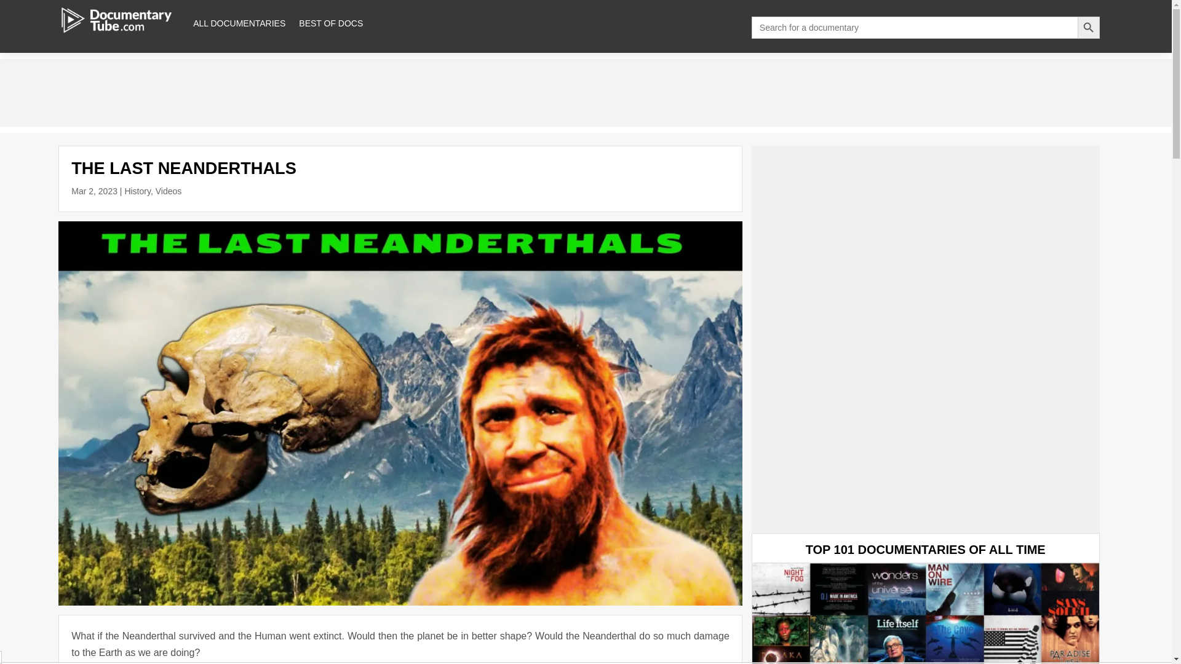 Image resolution: width=1181 pixels, height=664 pixels. I want to click on Videos, so click(169, 191).